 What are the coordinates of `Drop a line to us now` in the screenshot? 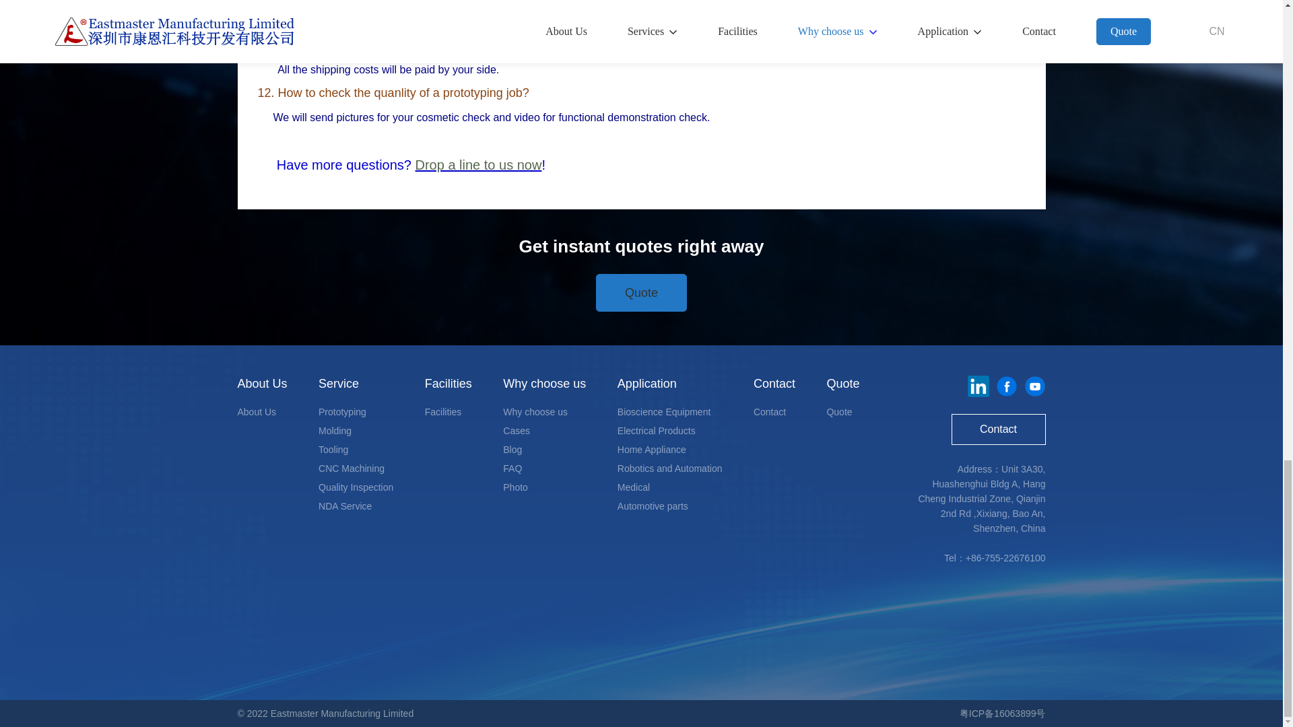 It's located at (478, 164).